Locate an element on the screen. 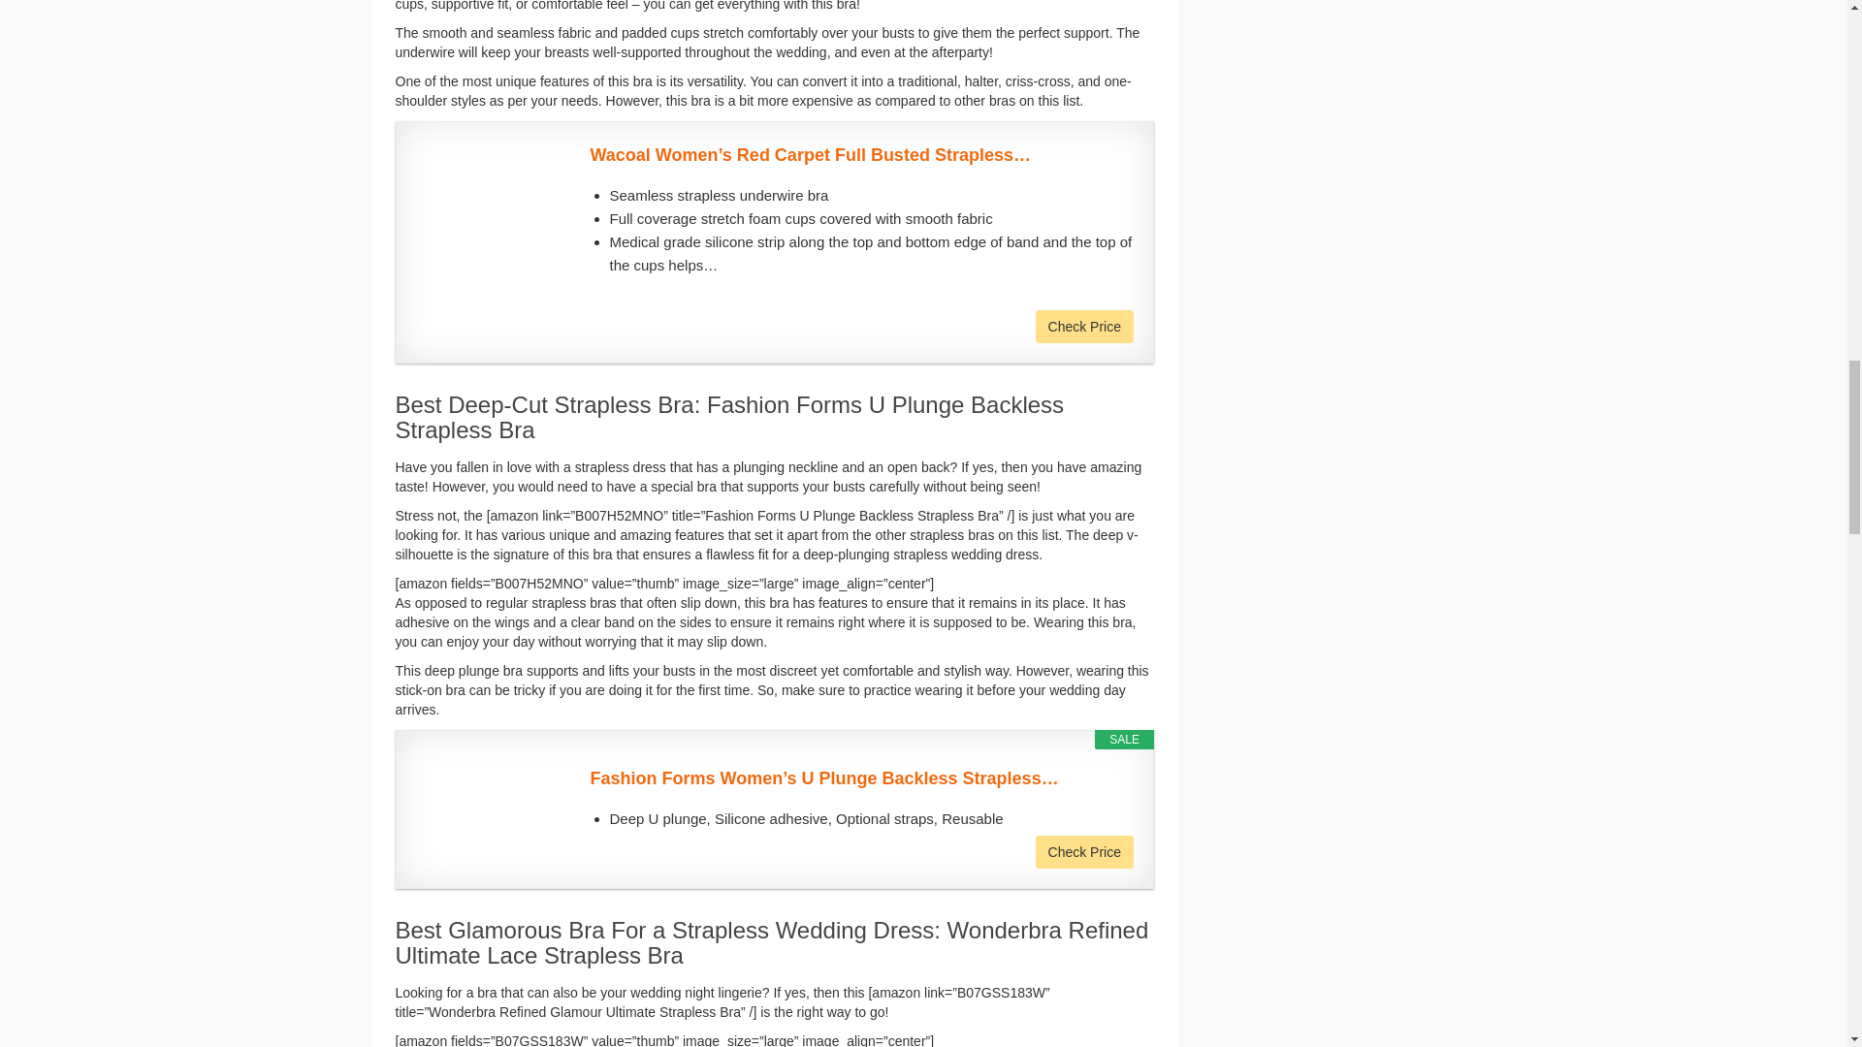  Wacoal Women's Red Carpet Full Busted Strapless... is located at coordinates (861, 155).